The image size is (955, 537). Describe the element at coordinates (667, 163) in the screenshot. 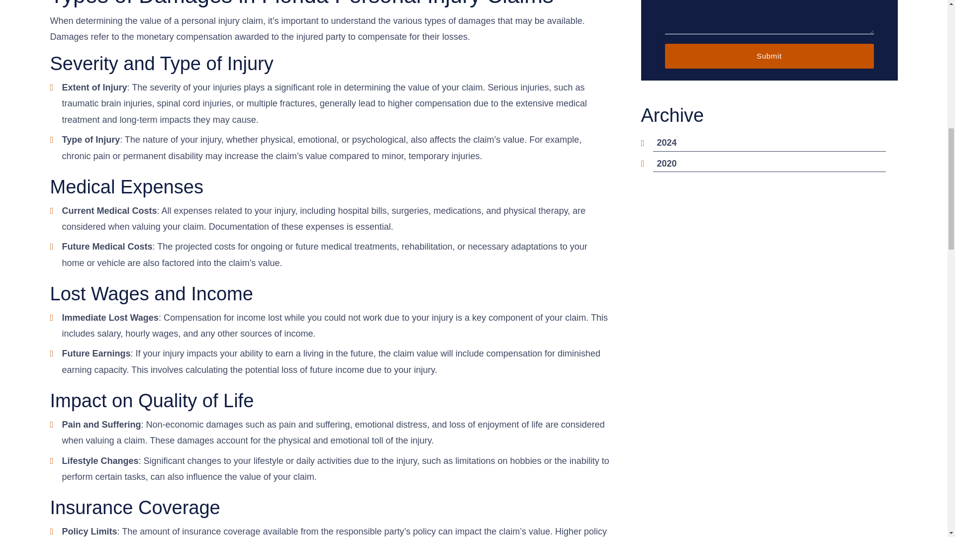

I see `2020` at that location.